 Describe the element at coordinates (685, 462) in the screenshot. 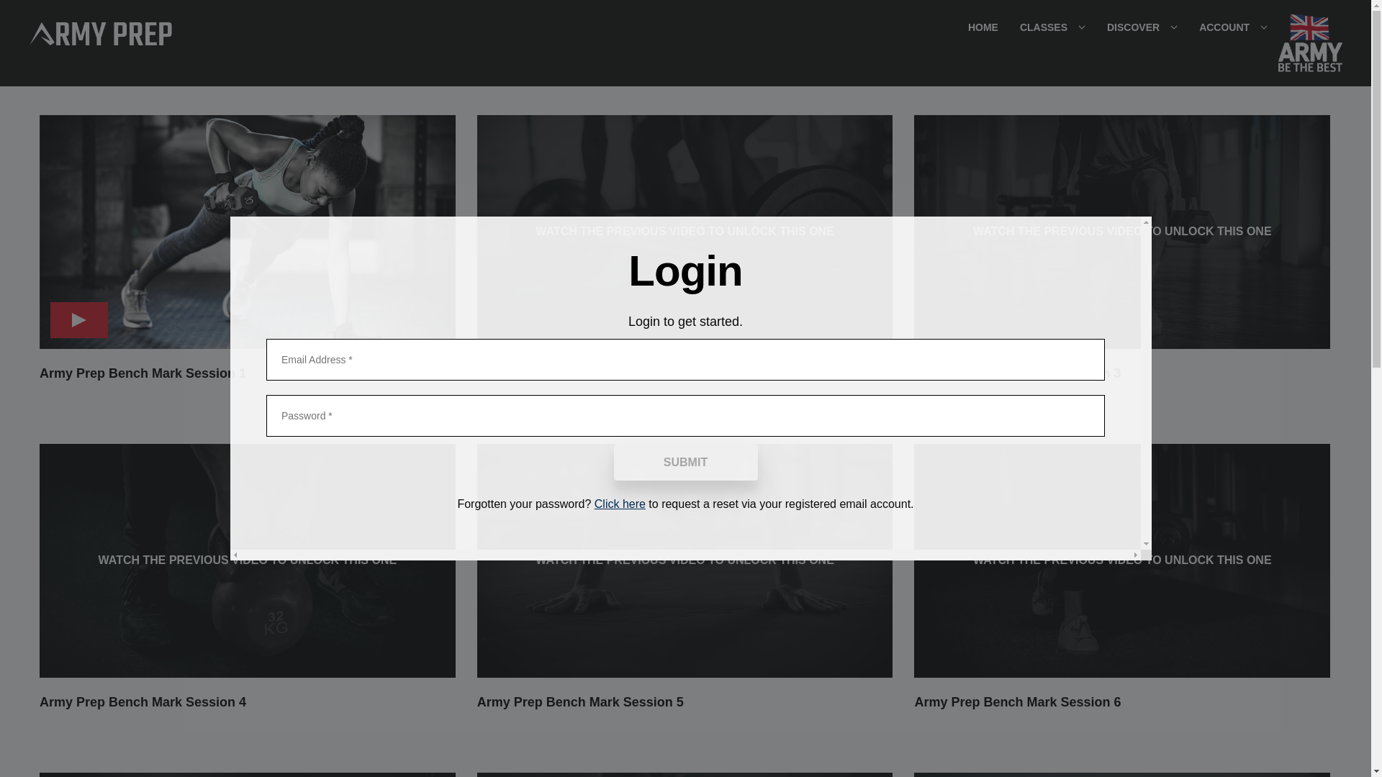

I see `SUBMIT` at that location.